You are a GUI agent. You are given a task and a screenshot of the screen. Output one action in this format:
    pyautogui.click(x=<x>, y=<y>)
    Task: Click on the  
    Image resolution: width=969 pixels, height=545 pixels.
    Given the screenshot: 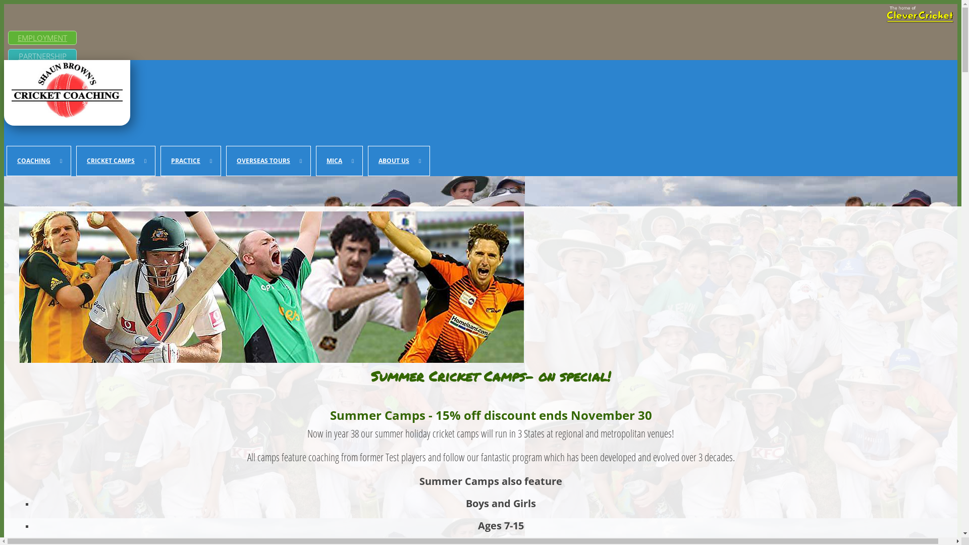 What is the action you would take?
    pyautogui.click(x=12, y=74)
    